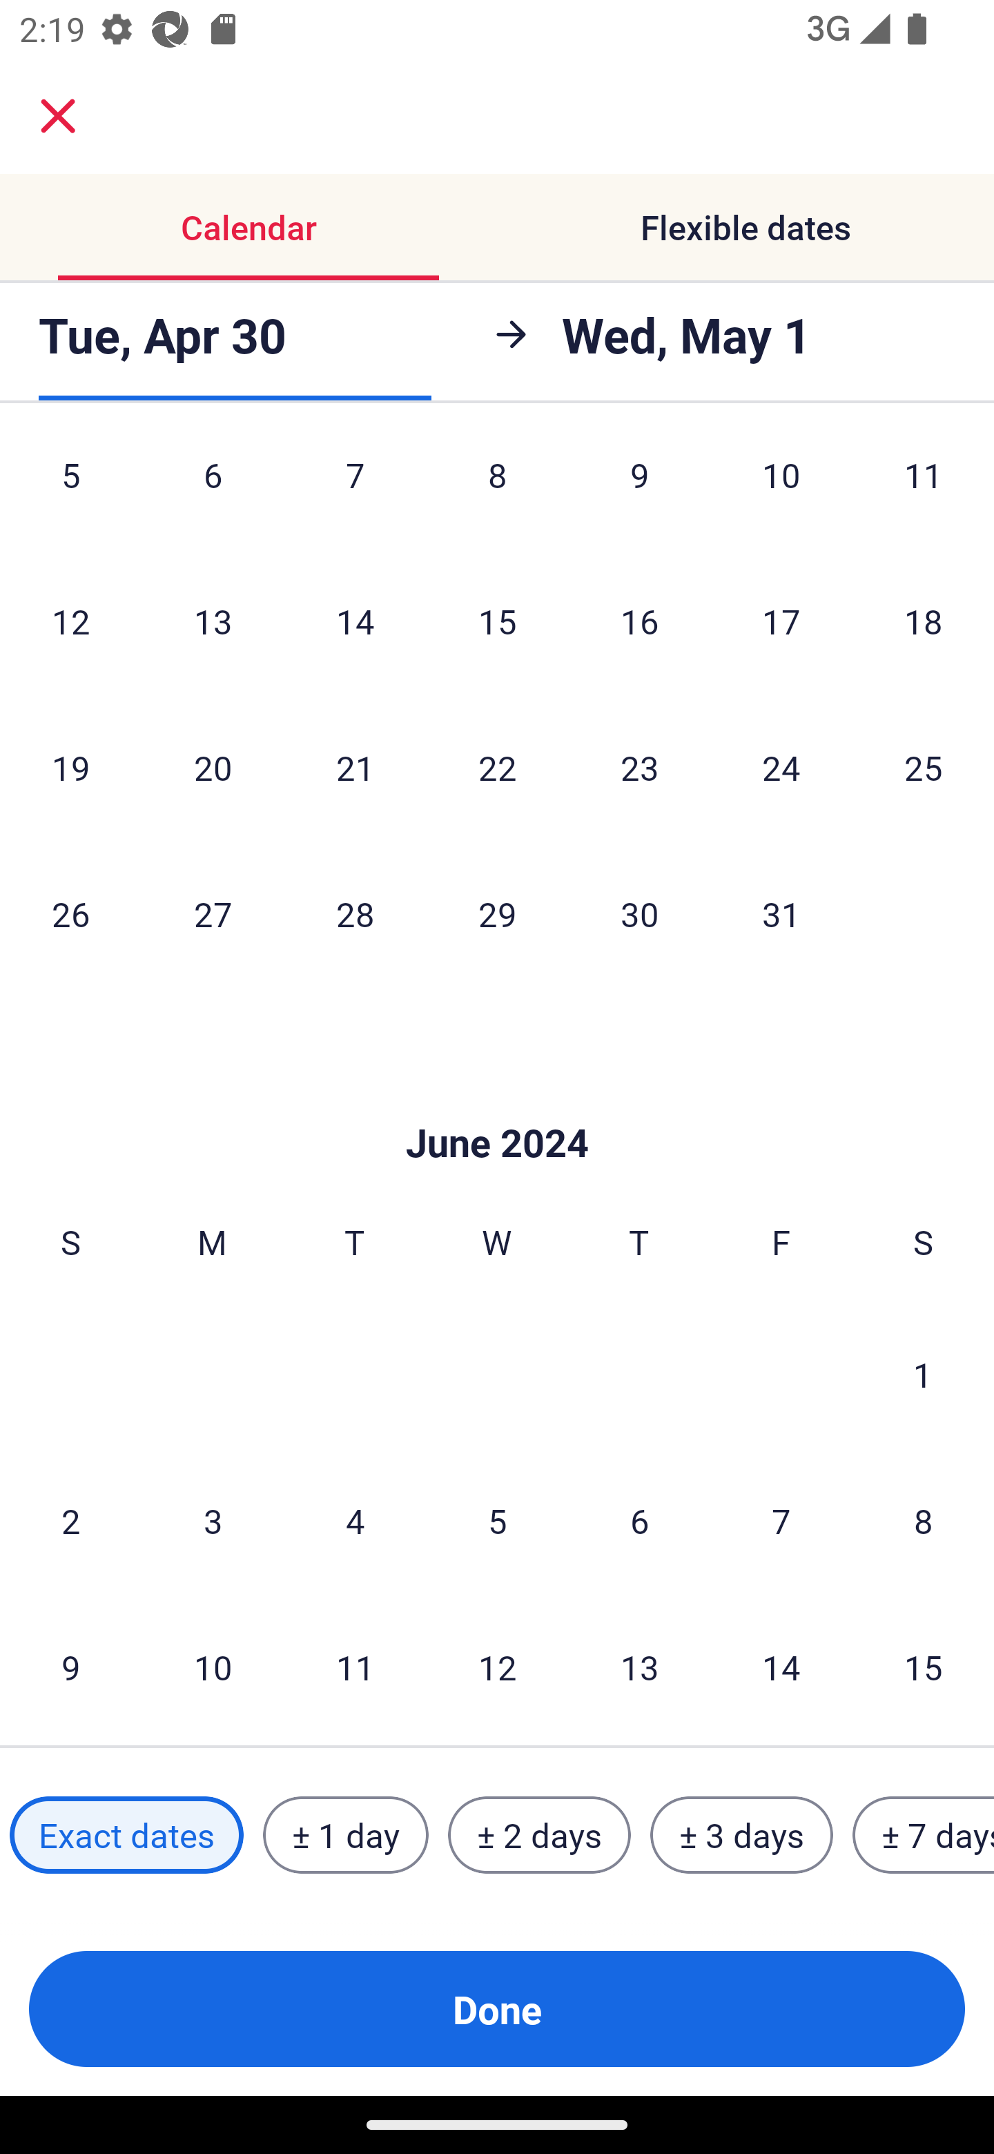 The height and width of the screenshot is (2154, 994). What do you see at coordinates (497, 493) in the screenshot?
I see `8 Wednesday, May 8, 2024` at bounding box center [497, 493].